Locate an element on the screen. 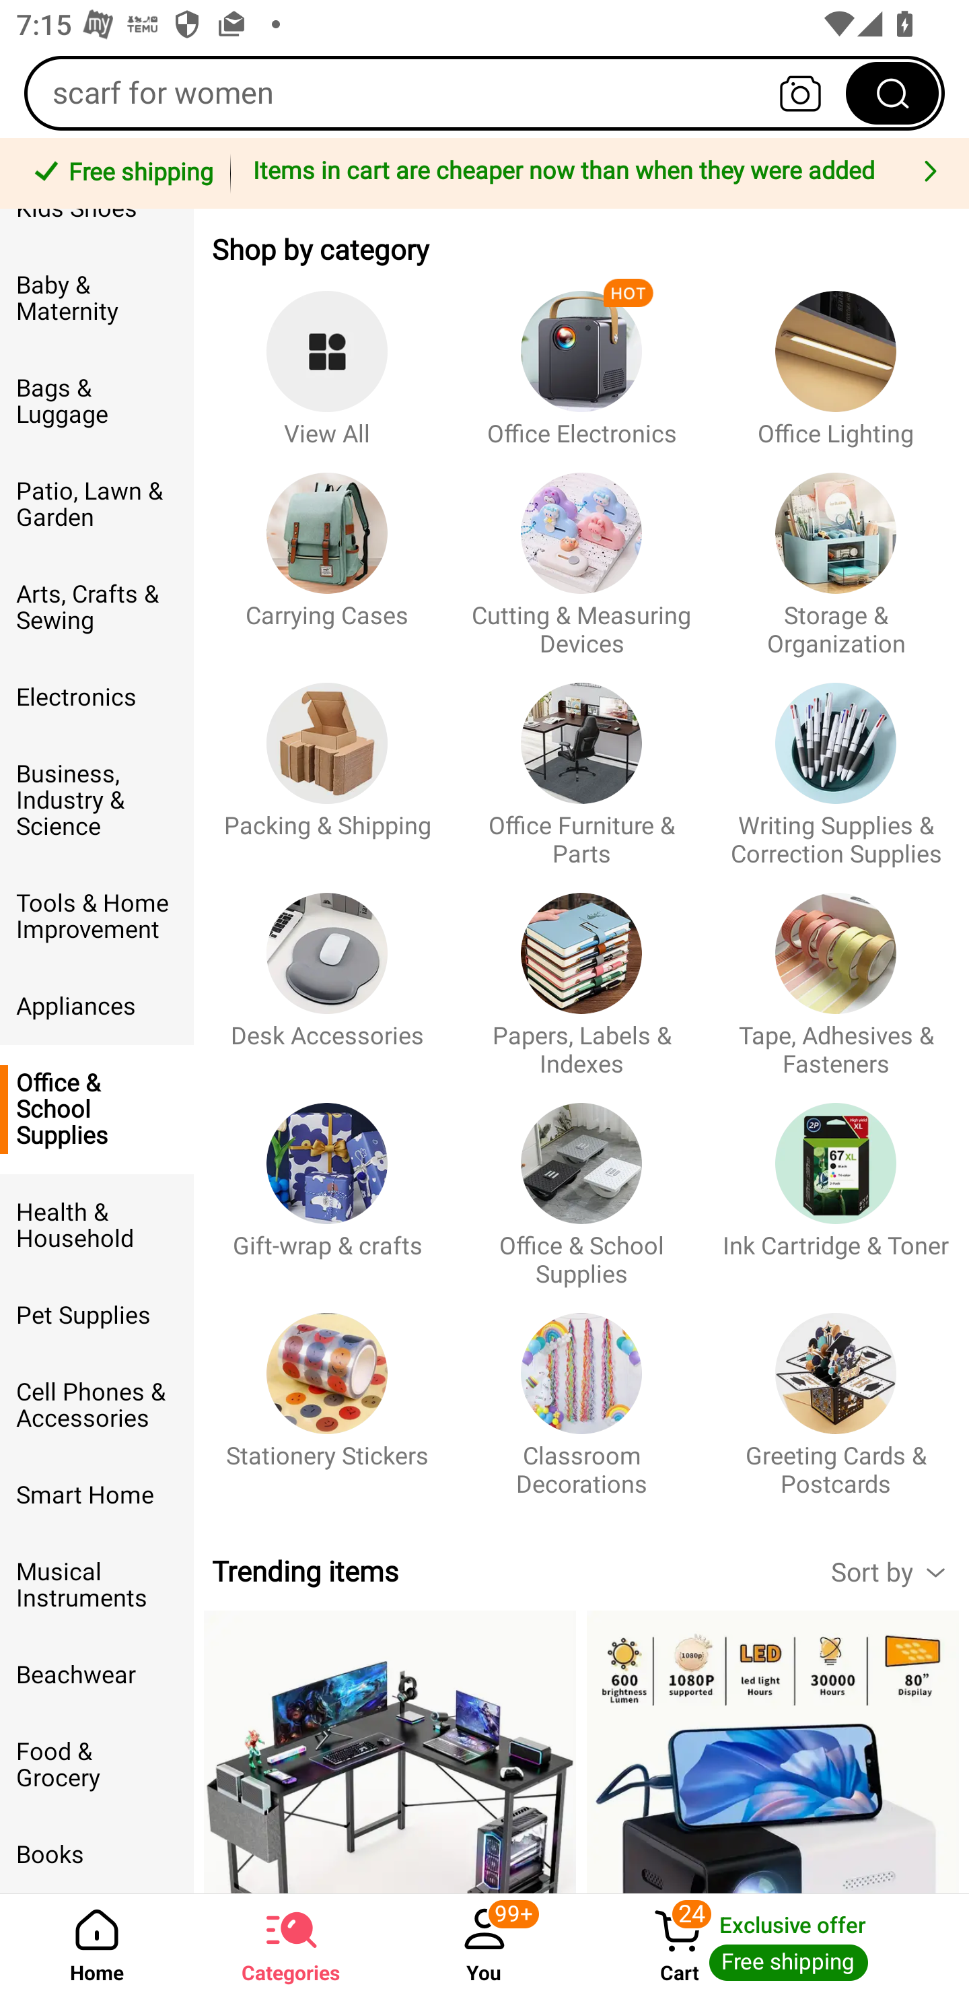 The height and width of the screenshot is (1993, 969). Stationery Stickers is located at coordinates (327, 1394).